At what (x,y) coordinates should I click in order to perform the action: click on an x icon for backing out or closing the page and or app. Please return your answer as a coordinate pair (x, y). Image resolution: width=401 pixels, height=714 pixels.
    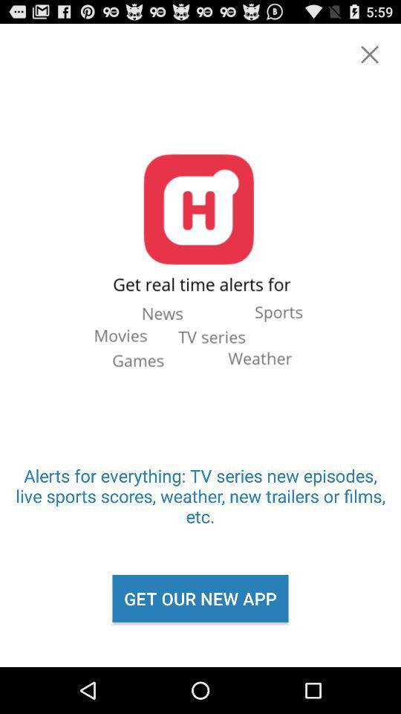
    Looking at the image, I should click on (370, 54).